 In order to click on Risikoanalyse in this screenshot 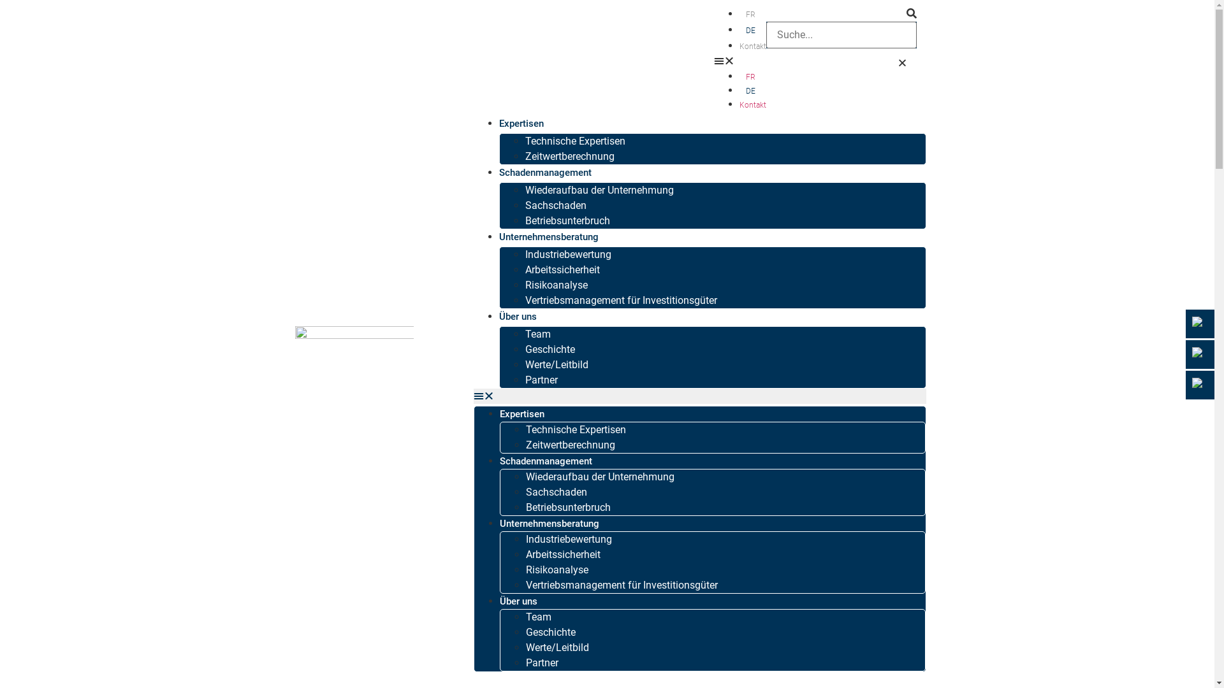, I will do `click(557, 285)`.